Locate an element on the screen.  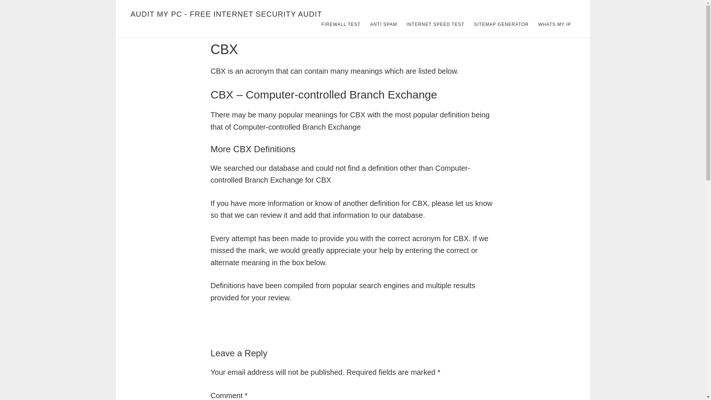
ANTI SPAM is located at coordinates (383, 24).